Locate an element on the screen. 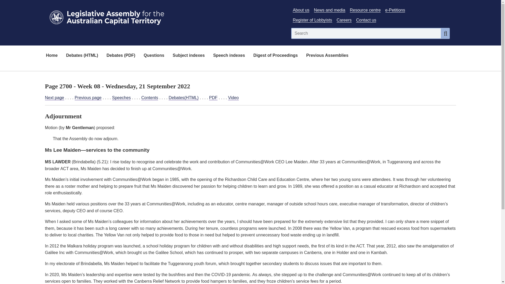 Image resolution: width=505 pixels, height=284 pixels. Search input field is located at coordinates (366, 33).